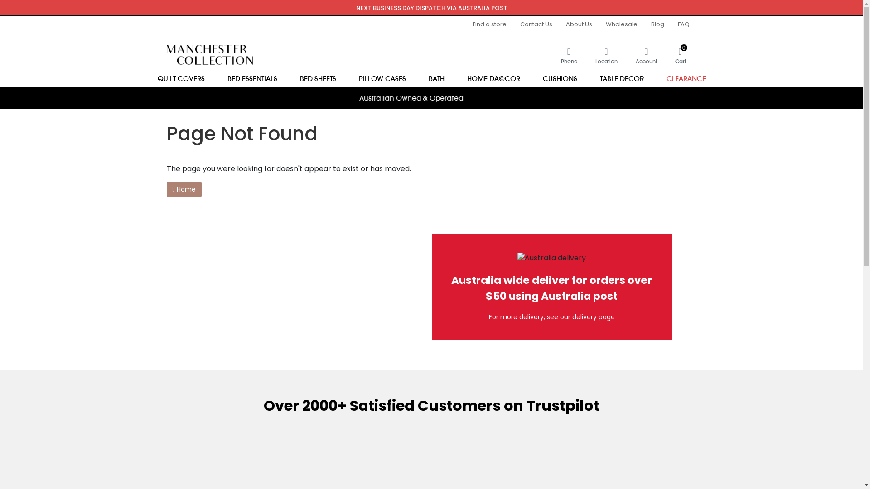  What do you see at coordinates (606, 55) in the screenshot?
I see `Location` at bounding box center [606, 55].